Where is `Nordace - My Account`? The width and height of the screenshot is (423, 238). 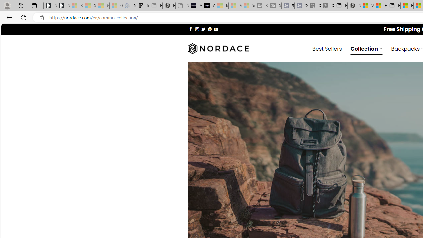
Nordace - My Account is located at coordinates (354, 6).